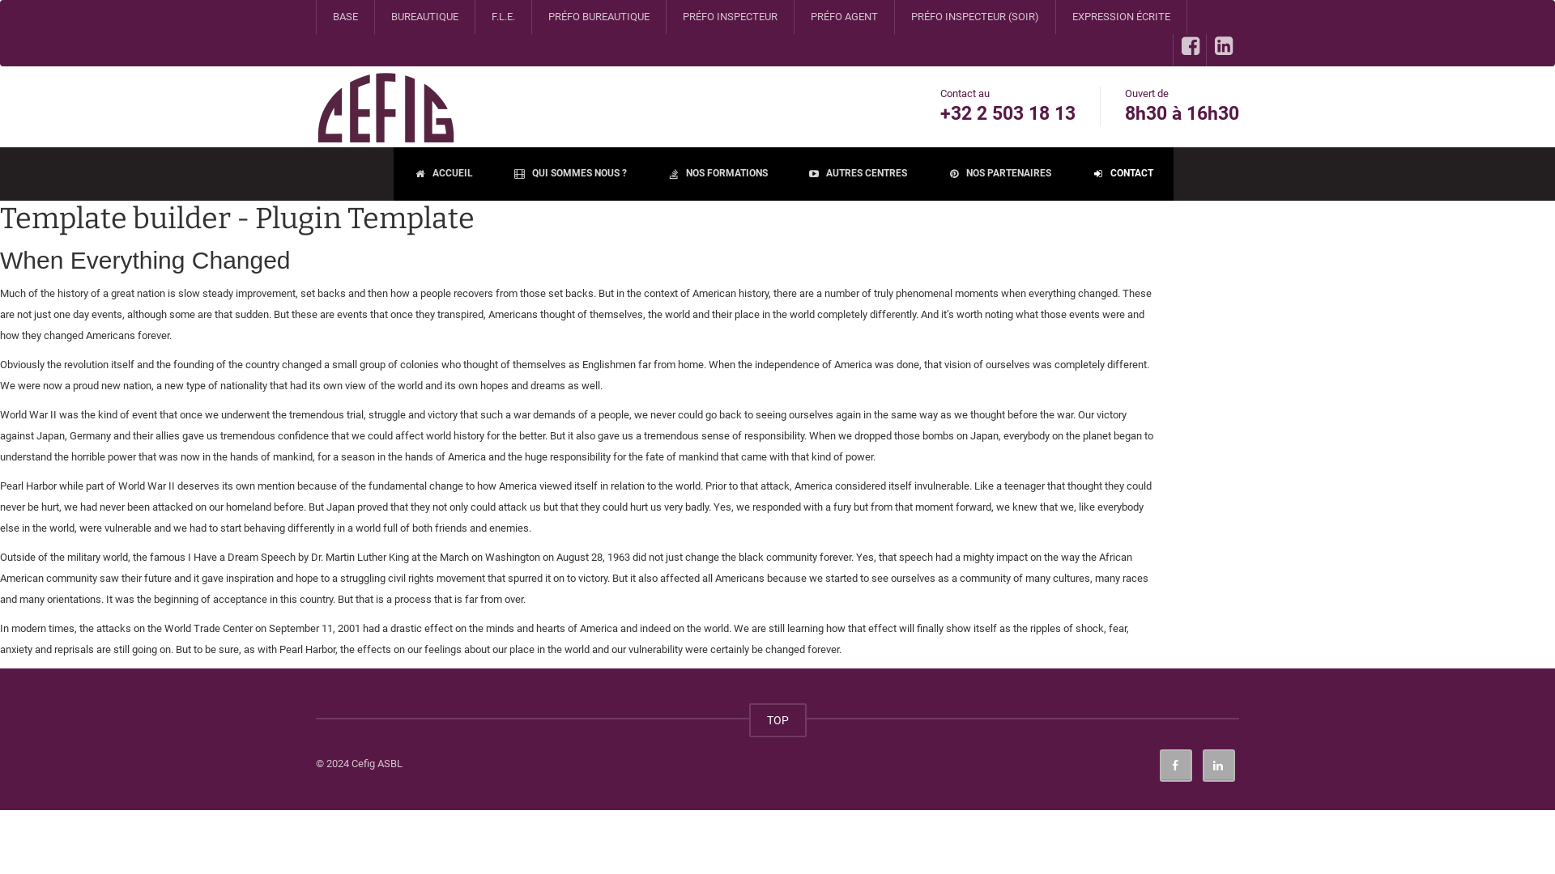  Describe the element at coordinates (386, 107) in the screenshot. I see `When Everything Changed | CEFIG` at that location.